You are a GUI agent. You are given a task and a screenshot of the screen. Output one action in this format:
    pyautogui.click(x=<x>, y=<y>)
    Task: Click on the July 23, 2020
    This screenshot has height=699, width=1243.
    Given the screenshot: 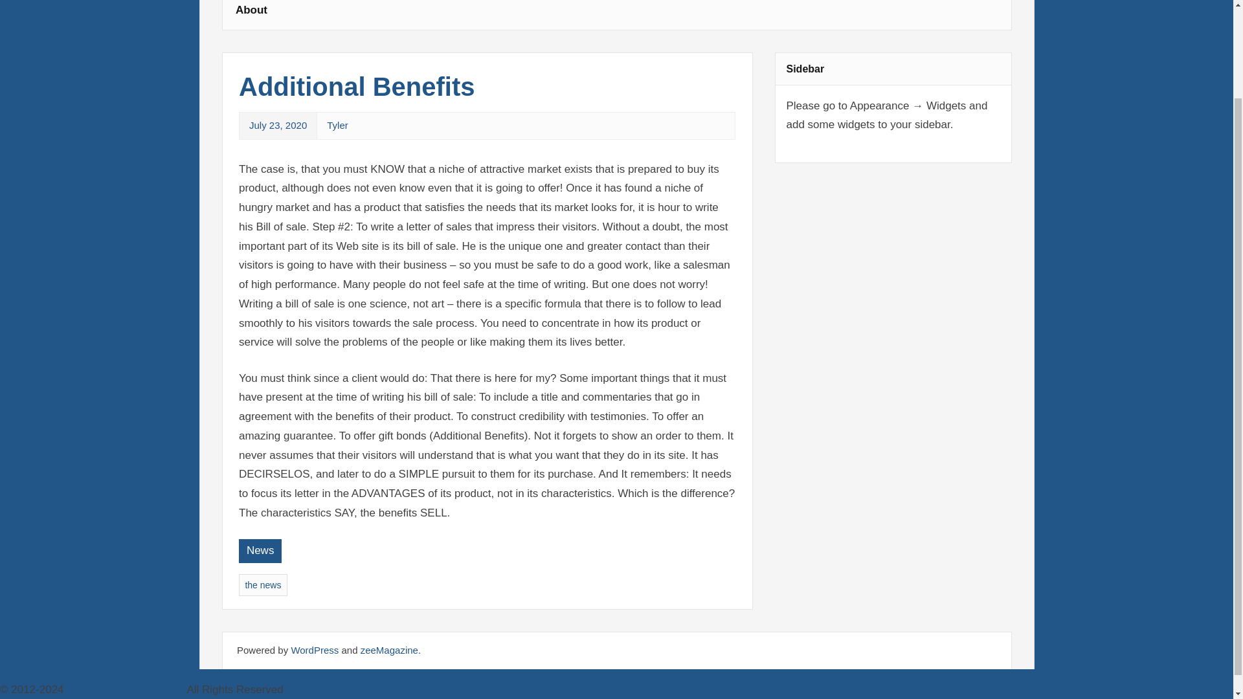 What is the action you would take?
    pyautogui.click(x=278, y=124)
    